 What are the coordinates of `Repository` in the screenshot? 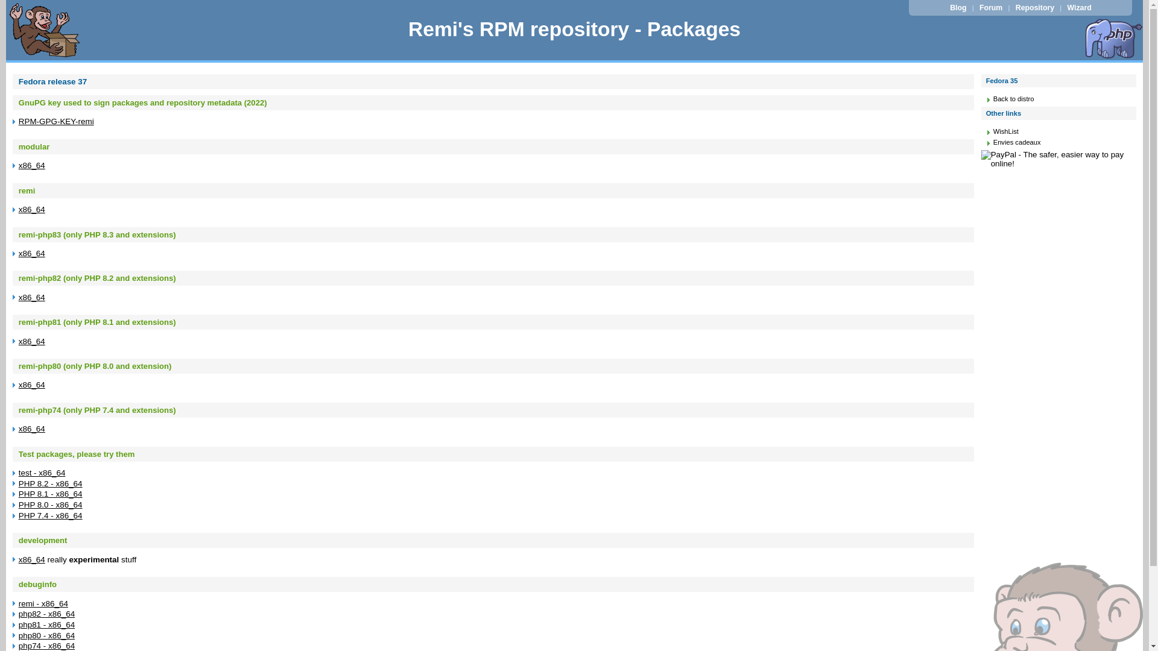 It's located at (1035, 8).